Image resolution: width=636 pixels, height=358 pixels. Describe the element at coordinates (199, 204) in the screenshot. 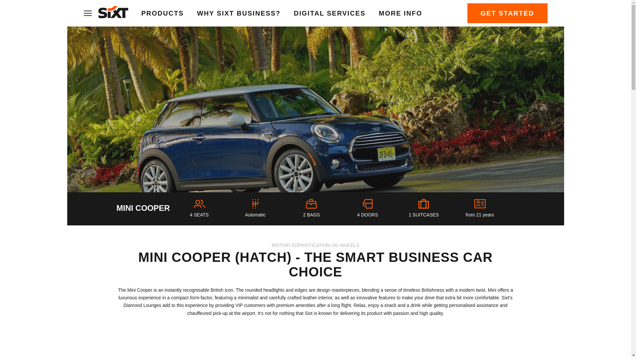

I see `ico-people-1 Created with Sketch.` at that location.